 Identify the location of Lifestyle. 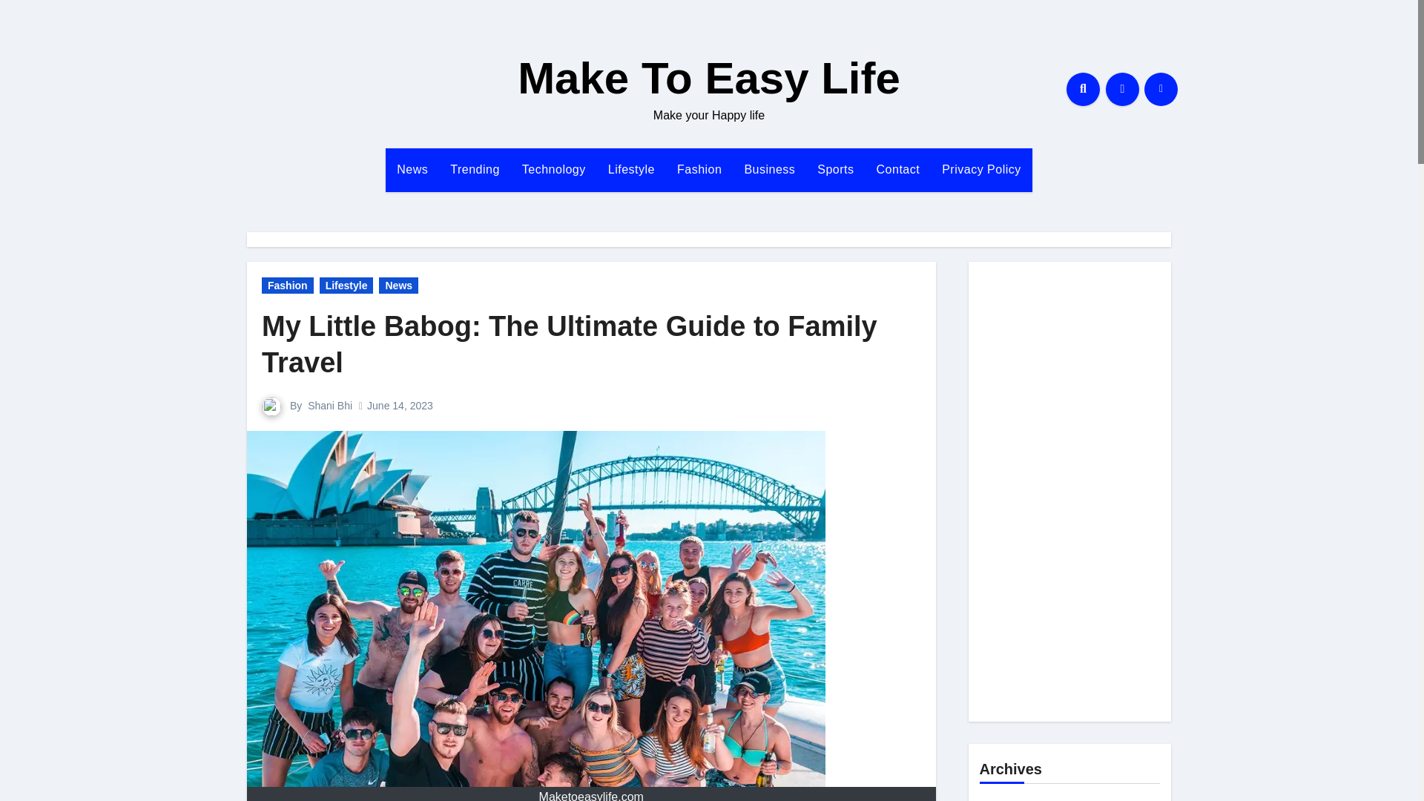
(631, 169).